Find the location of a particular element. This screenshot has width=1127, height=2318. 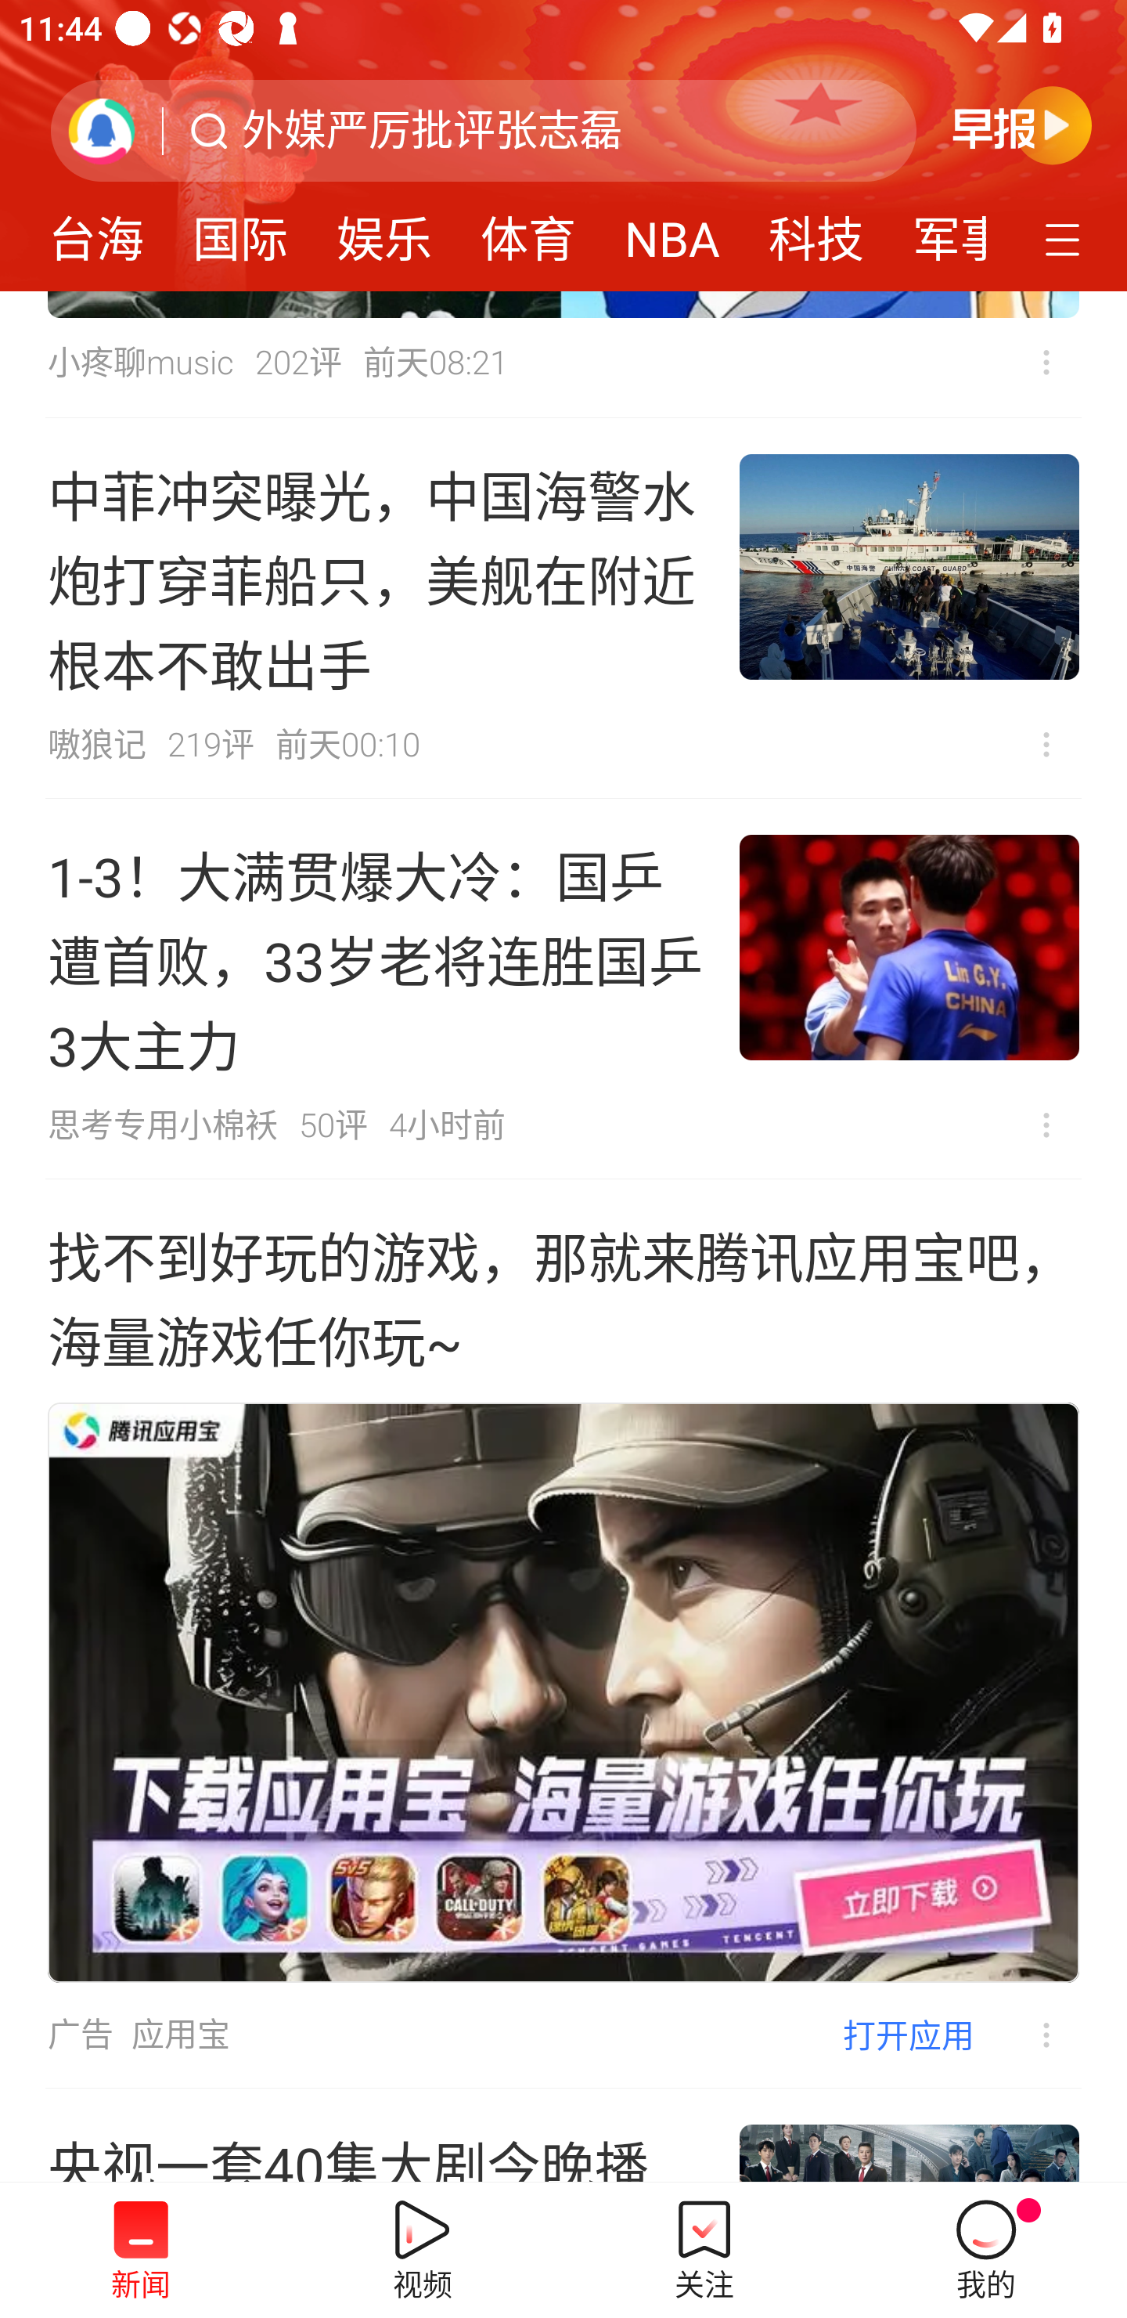

体育 is located at coordinates (528, 230).